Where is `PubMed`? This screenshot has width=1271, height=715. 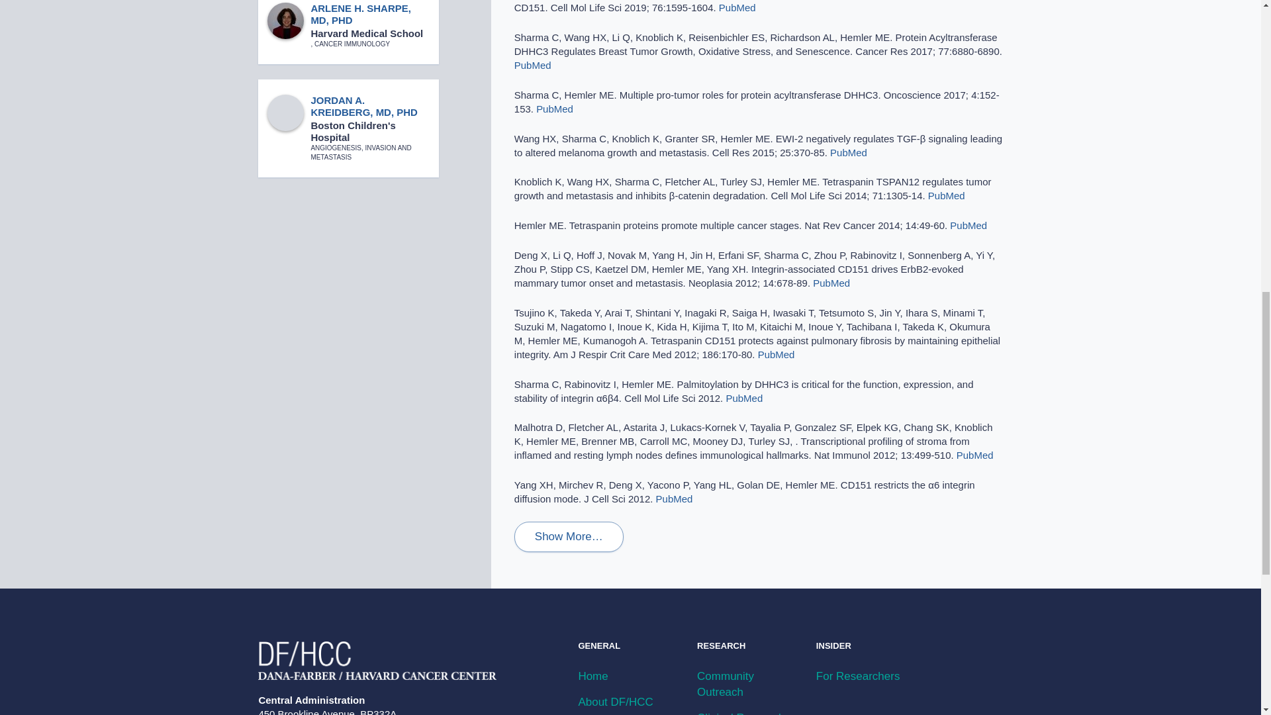 PubMed is located at coordinates (968, 225).